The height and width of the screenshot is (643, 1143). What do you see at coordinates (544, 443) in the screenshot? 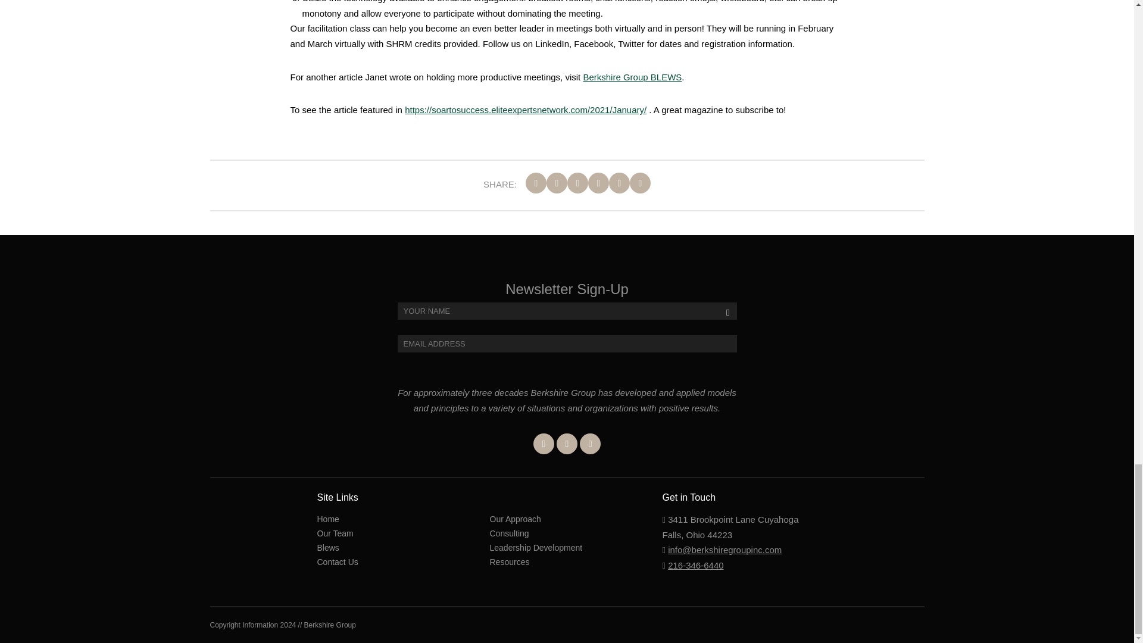
I see `Facebook` at bounding box center [544, 443].